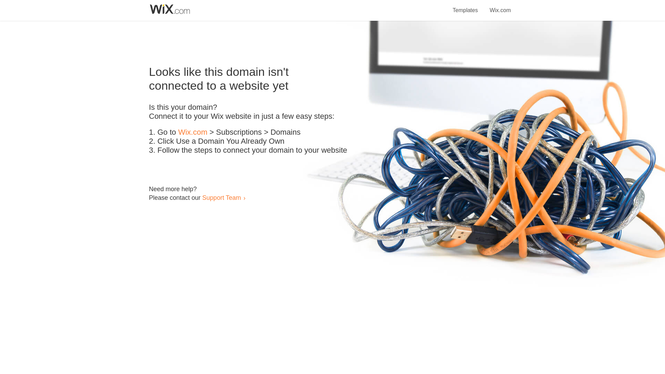  I want to click on Wix.com, so click(500, 6).